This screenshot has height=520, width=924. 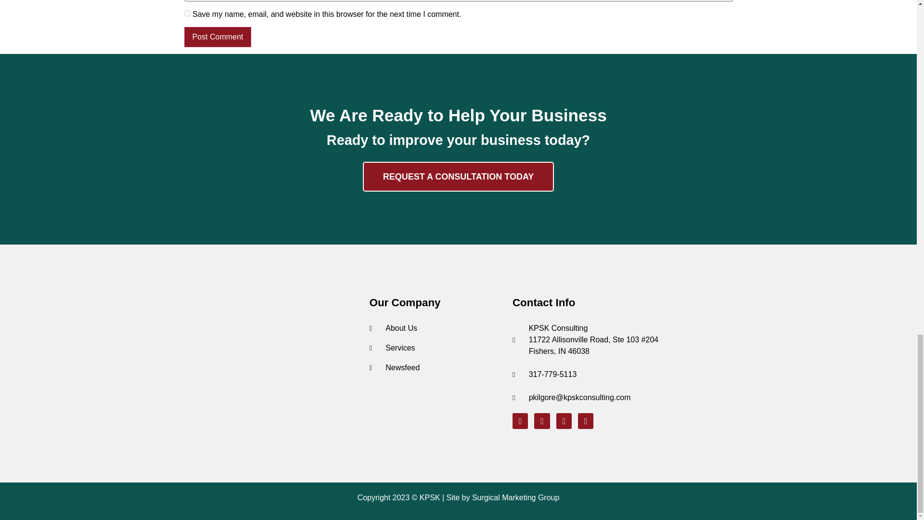 I want to click on REQUEST A CONSULTATION TODAY, so click(x=459, y=176).